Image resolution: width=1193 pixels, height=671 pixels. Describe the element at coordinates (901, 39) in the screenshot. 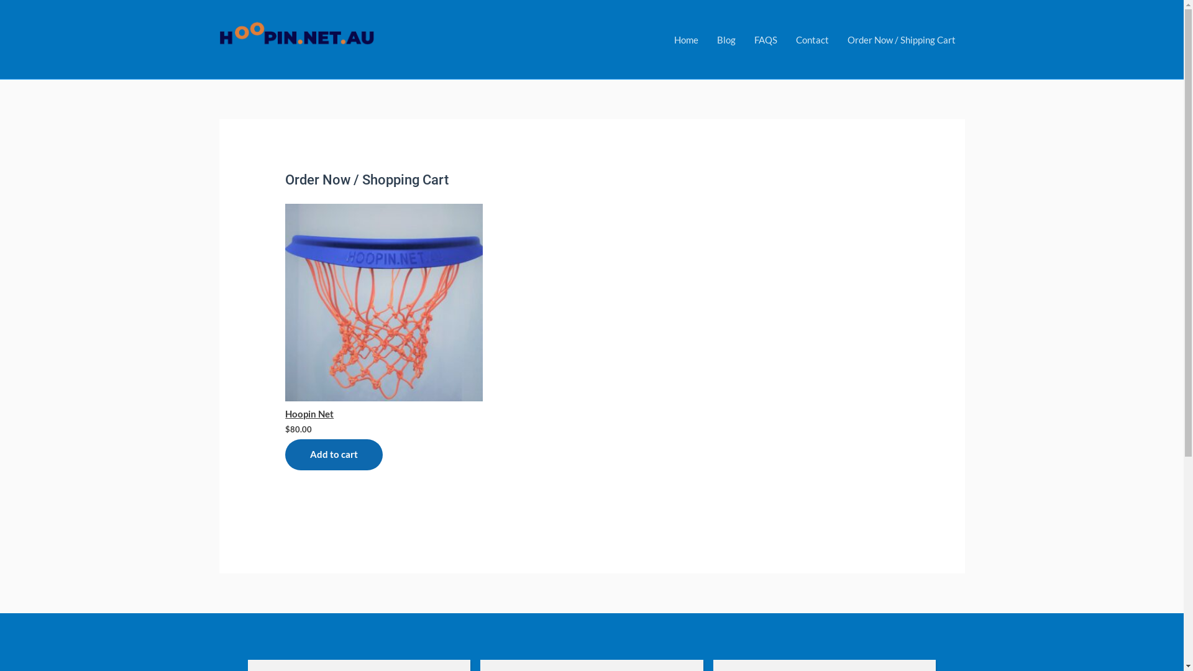

I see `Order Now / Shipping Cart` at that location.